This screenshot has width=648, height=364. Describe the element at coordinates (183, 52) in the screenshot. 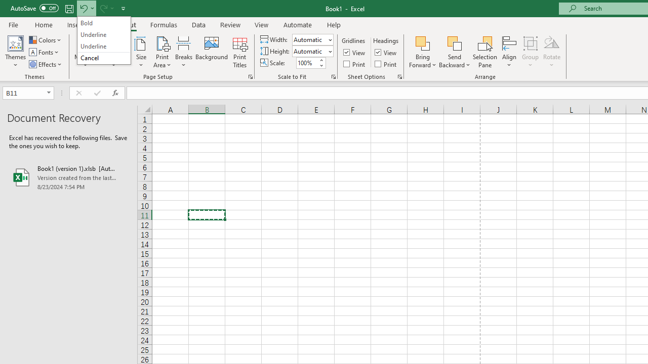

I see `Breaks` at that location.